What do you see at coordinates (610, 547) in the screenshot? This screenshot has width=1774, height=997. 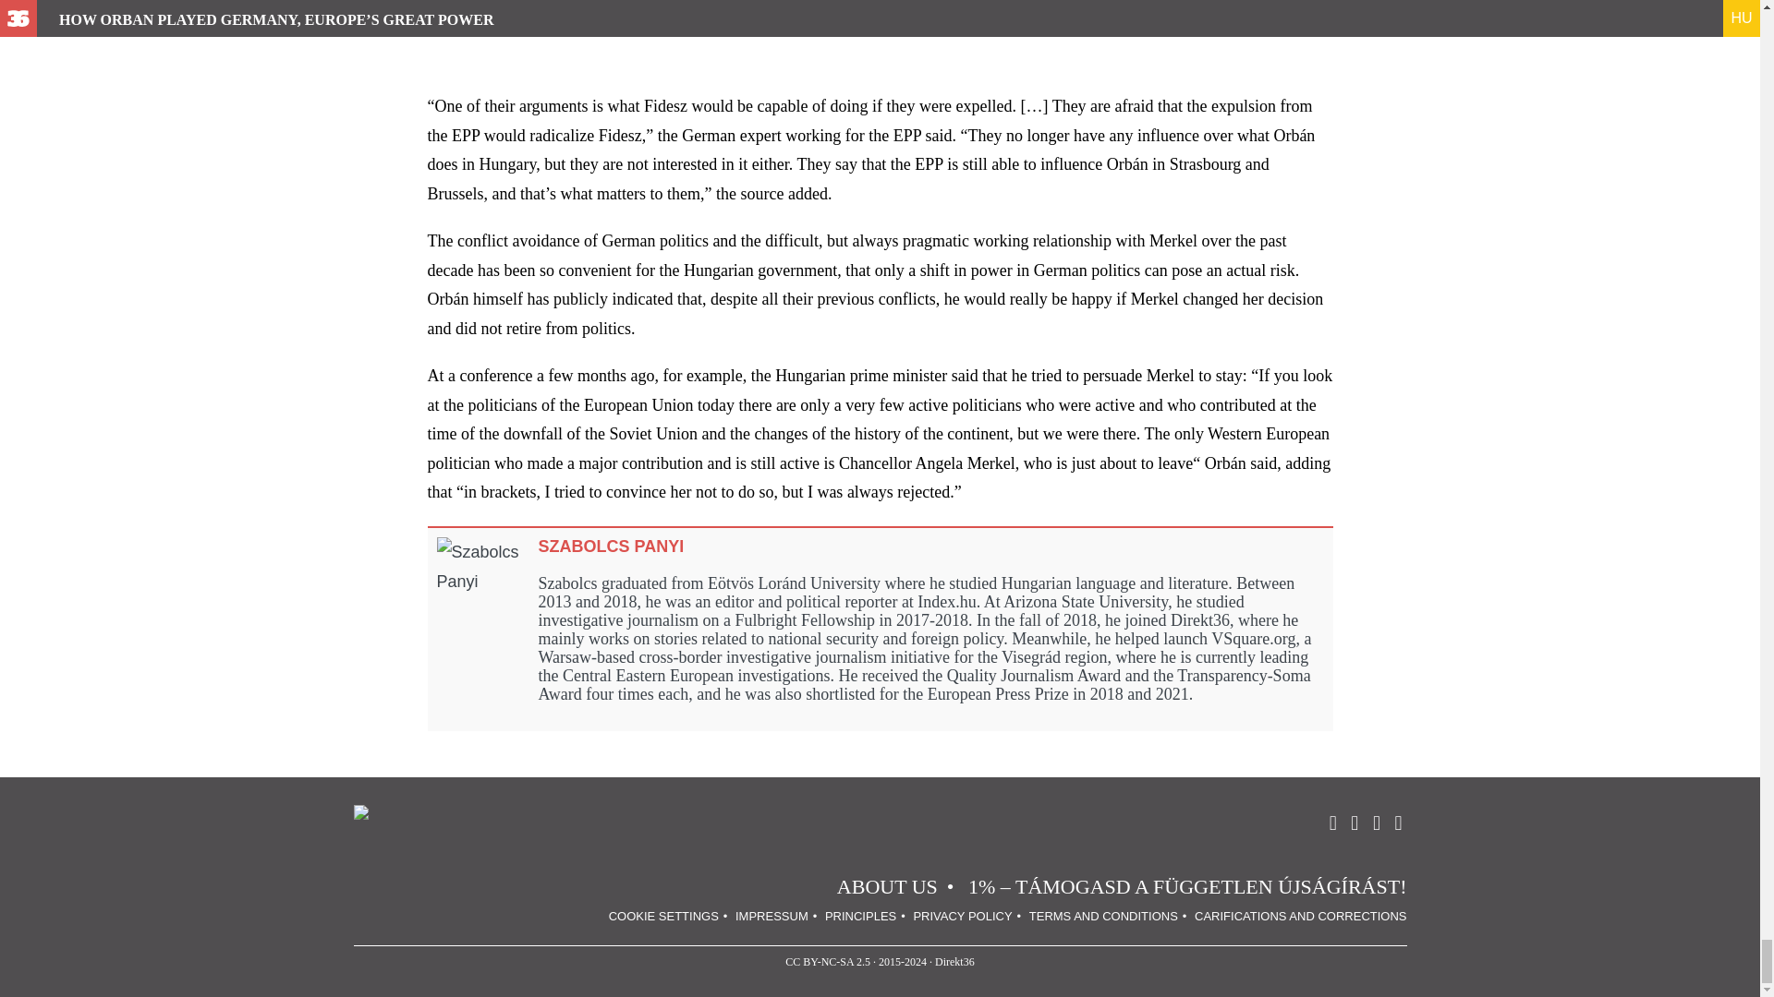 I see `SZABOLCS PANYI` at bounding box center [610, 547].